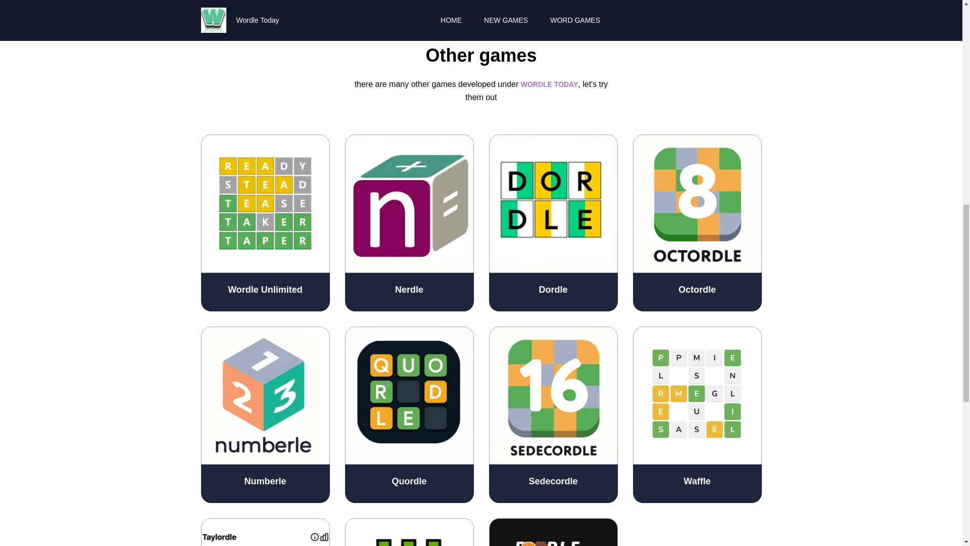 Image resolution: width=970 pixels, height=546 pixels. I want to click on Foodle, so click(553, 532).